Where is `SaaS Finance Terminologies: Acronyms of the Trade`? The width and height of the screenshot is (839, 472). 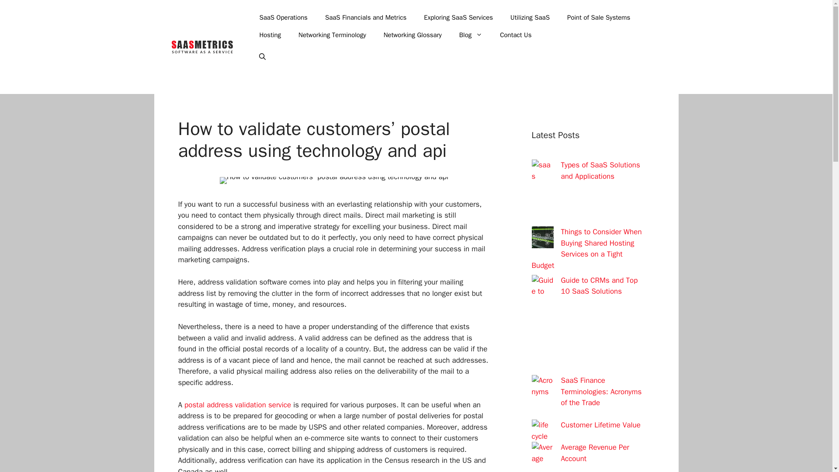
SaaS Finance Terminologies: Acronyms of the Trade is located at coordinates (601, 392).